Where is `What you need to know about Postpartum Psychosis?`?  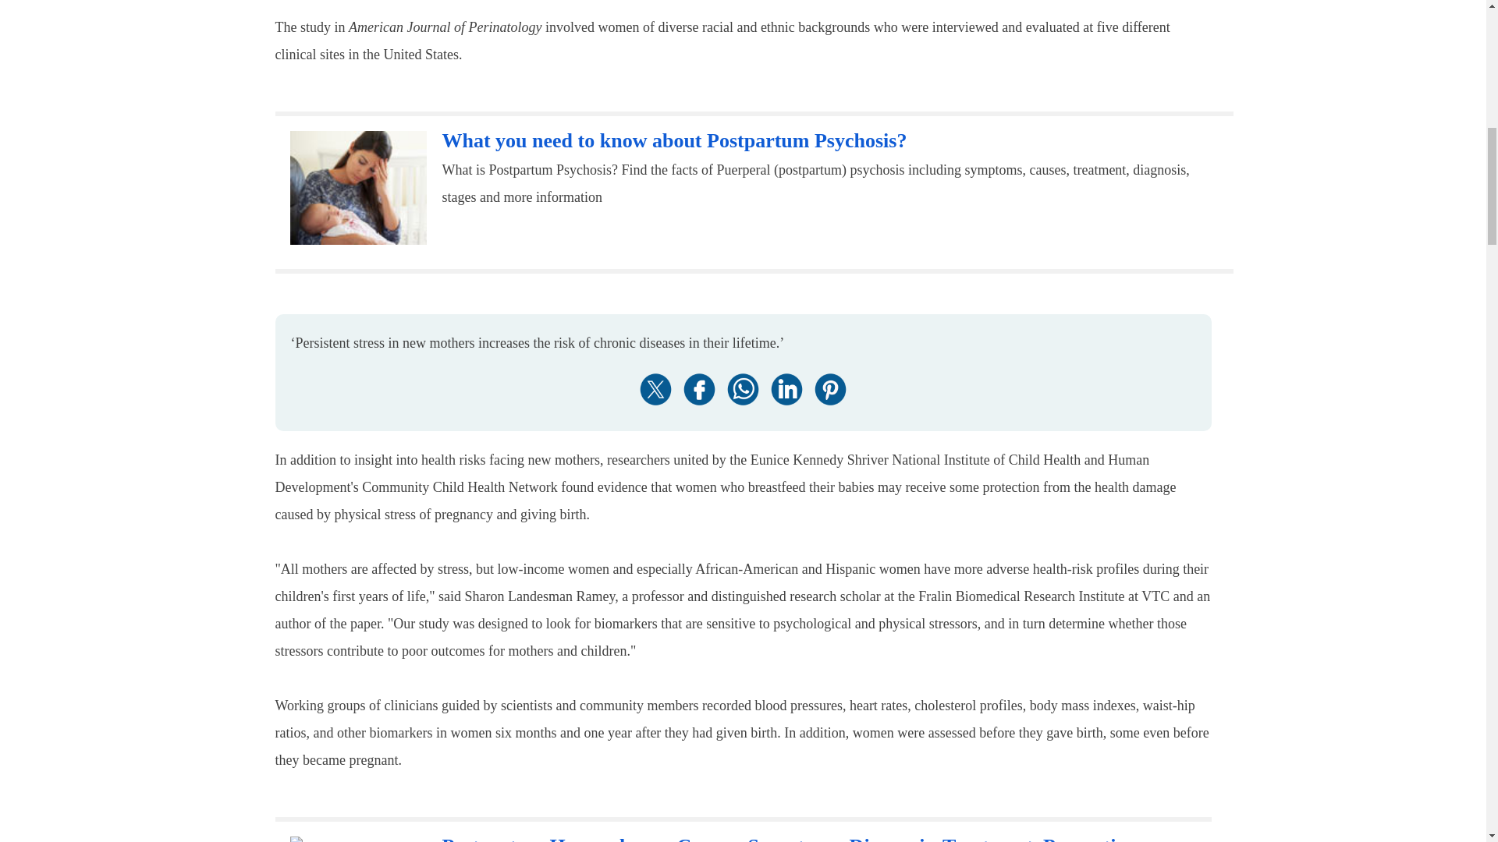
What you need to know about Postpartum Psychosis? is located at coordinates (359, 188).